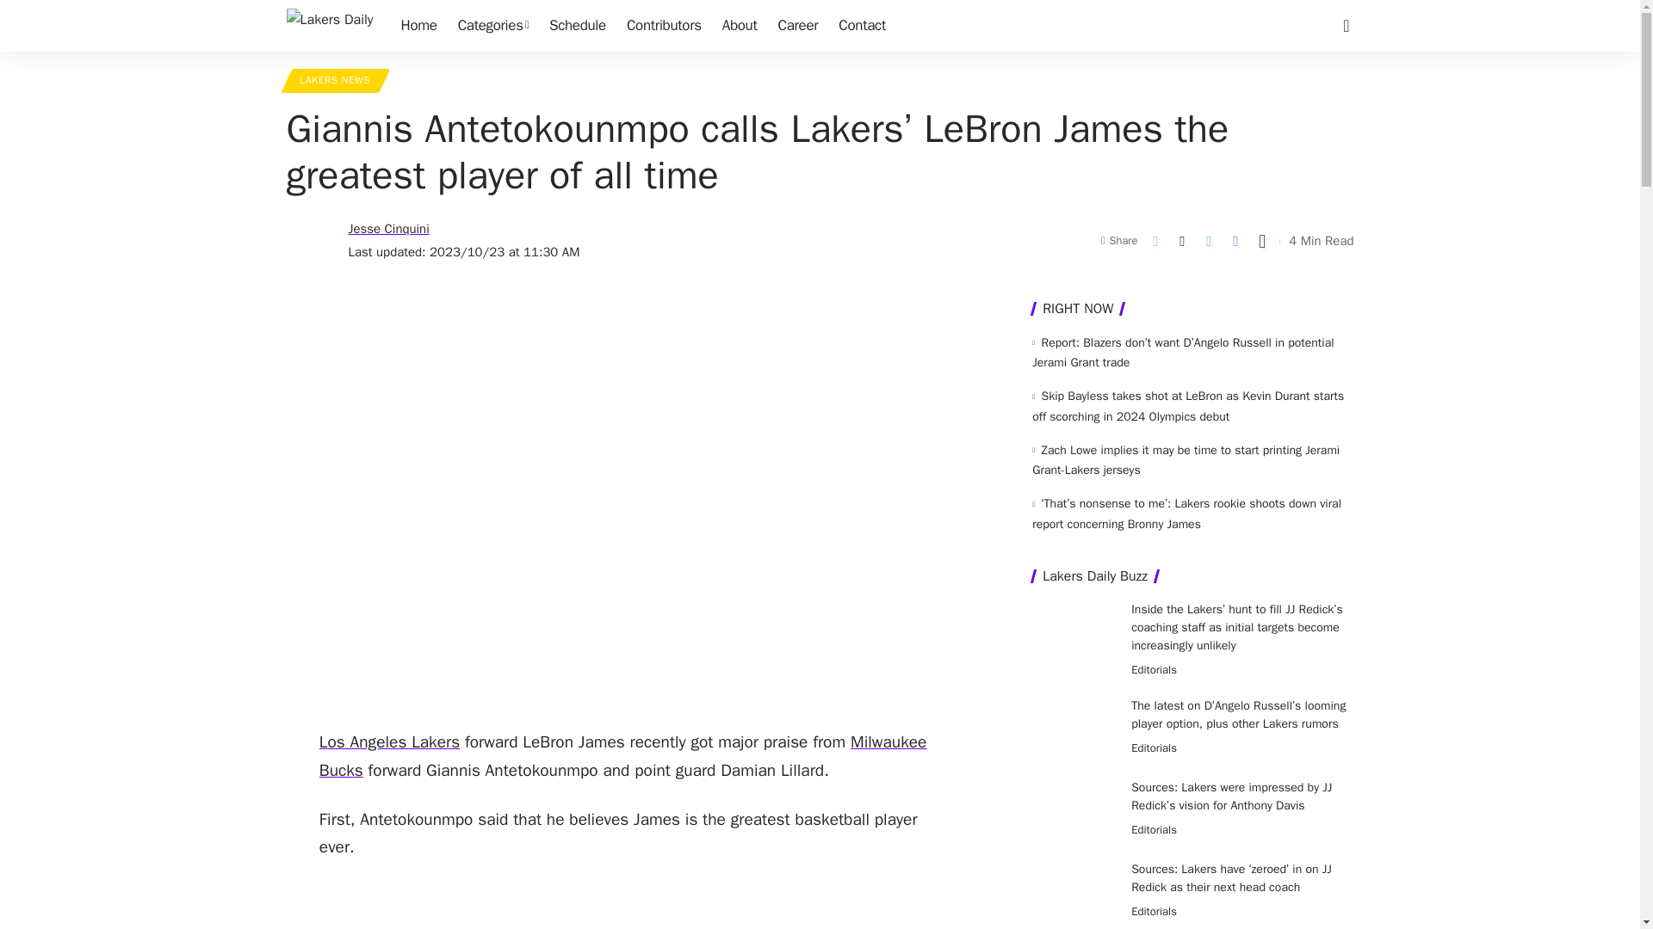  What do you see at coordinates (861, 26) in the screenshot?
I see `Contact` at bounding box center [861, 26].